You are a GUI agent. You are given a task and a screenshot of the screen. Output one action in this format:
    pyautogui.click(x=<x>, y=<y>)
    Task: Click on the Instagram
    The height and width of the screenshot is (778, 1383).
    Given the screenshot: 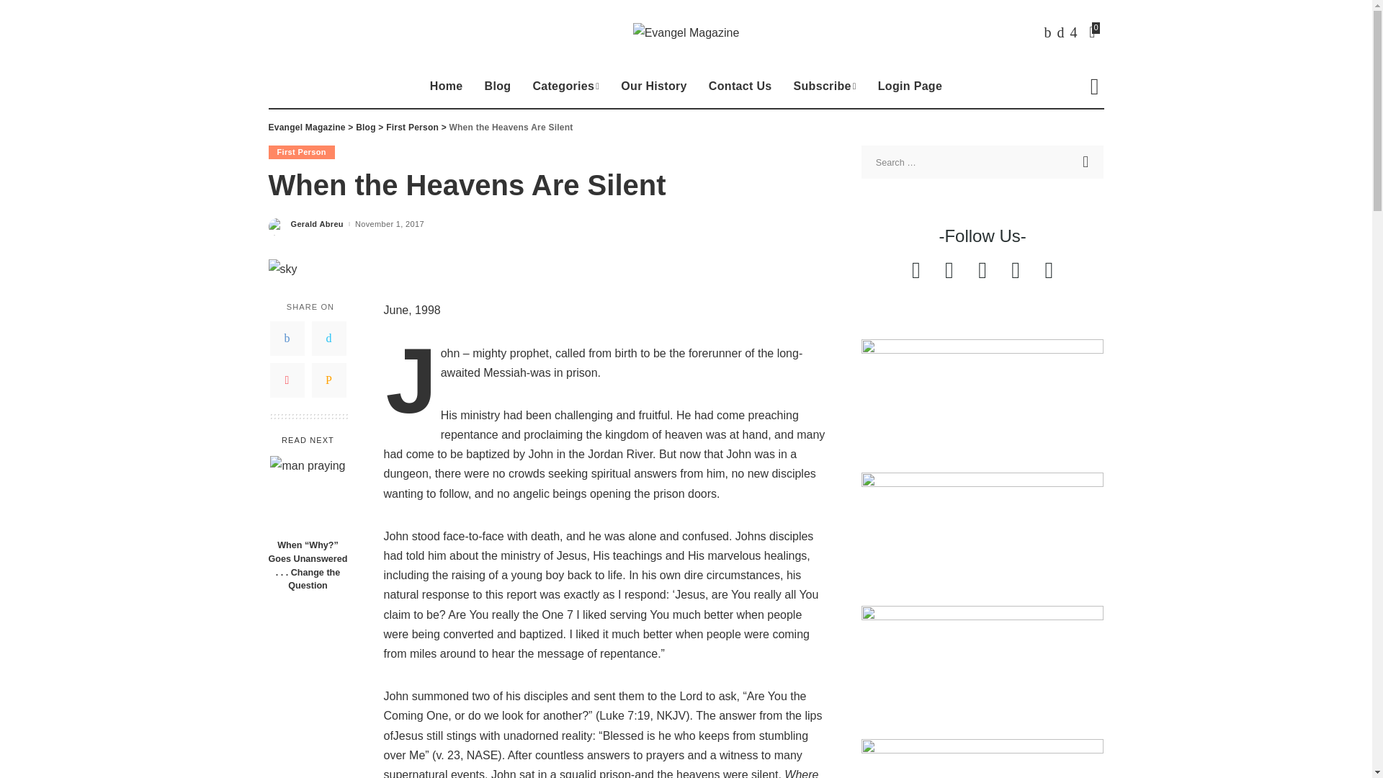 What is the action you would take?
    pyautogui.click(x=1073, y=32)
    